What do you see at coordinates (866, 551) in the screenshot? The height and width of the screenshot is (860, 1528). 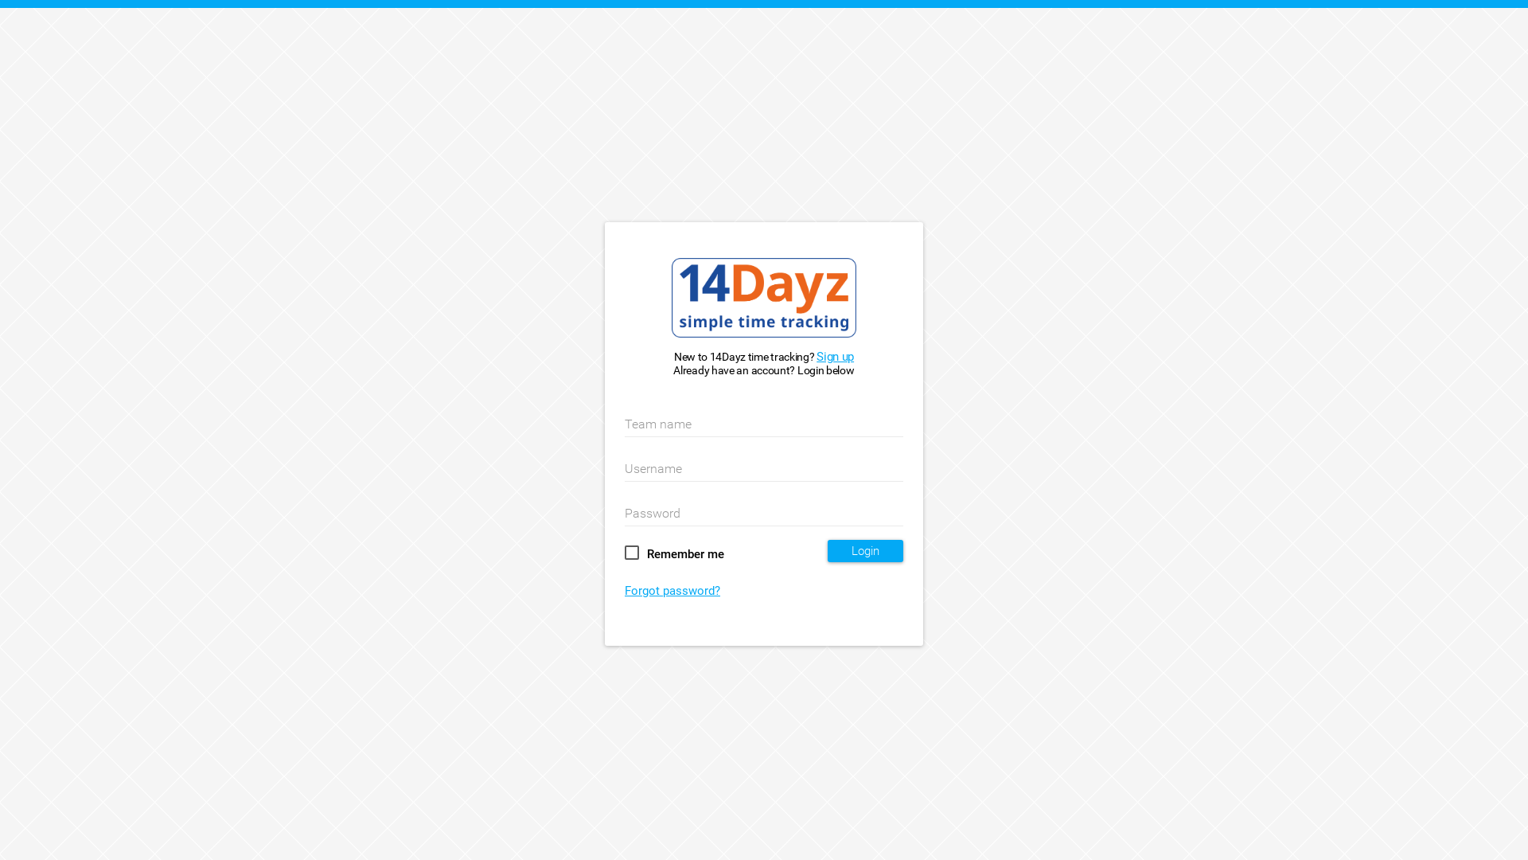 I see `Login` at bounding box center [866, 551].